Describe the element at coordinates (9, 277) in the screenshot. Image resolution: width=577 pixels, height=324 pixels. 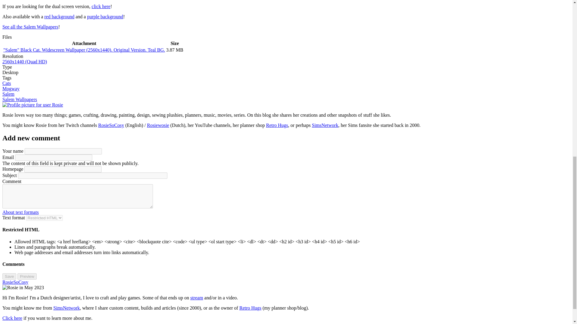
I see `Save` at that location.